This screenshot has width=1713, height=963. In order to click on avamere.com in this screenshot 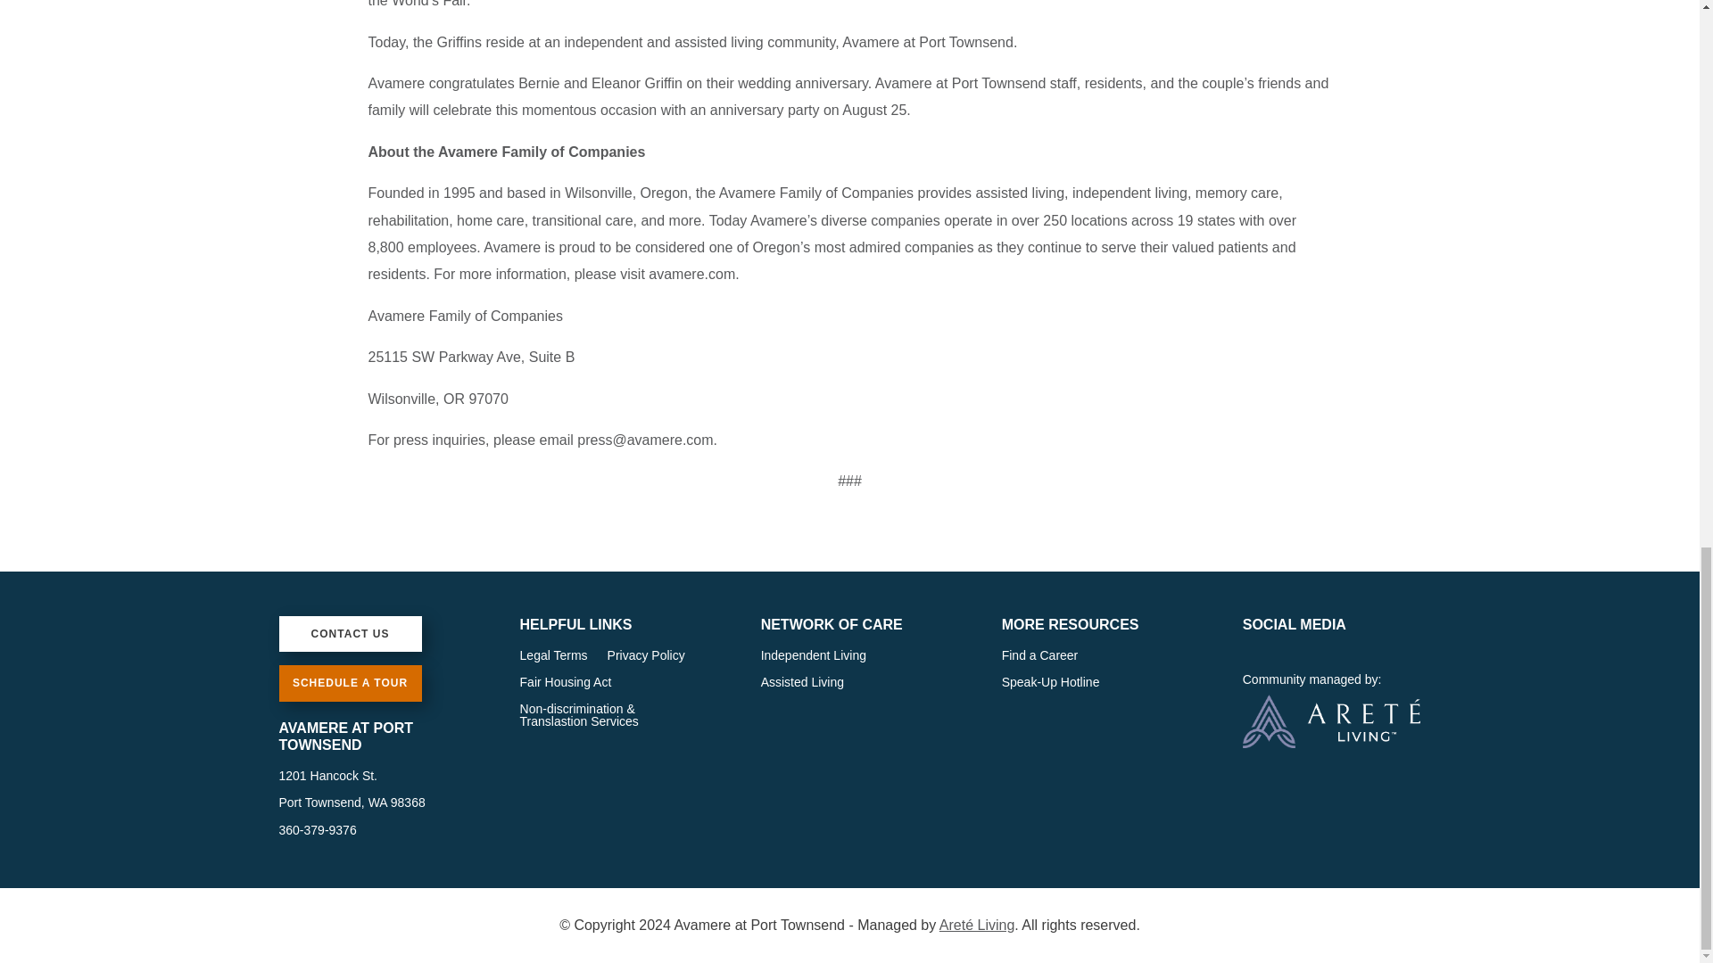, I will do `click(691, 275)`.